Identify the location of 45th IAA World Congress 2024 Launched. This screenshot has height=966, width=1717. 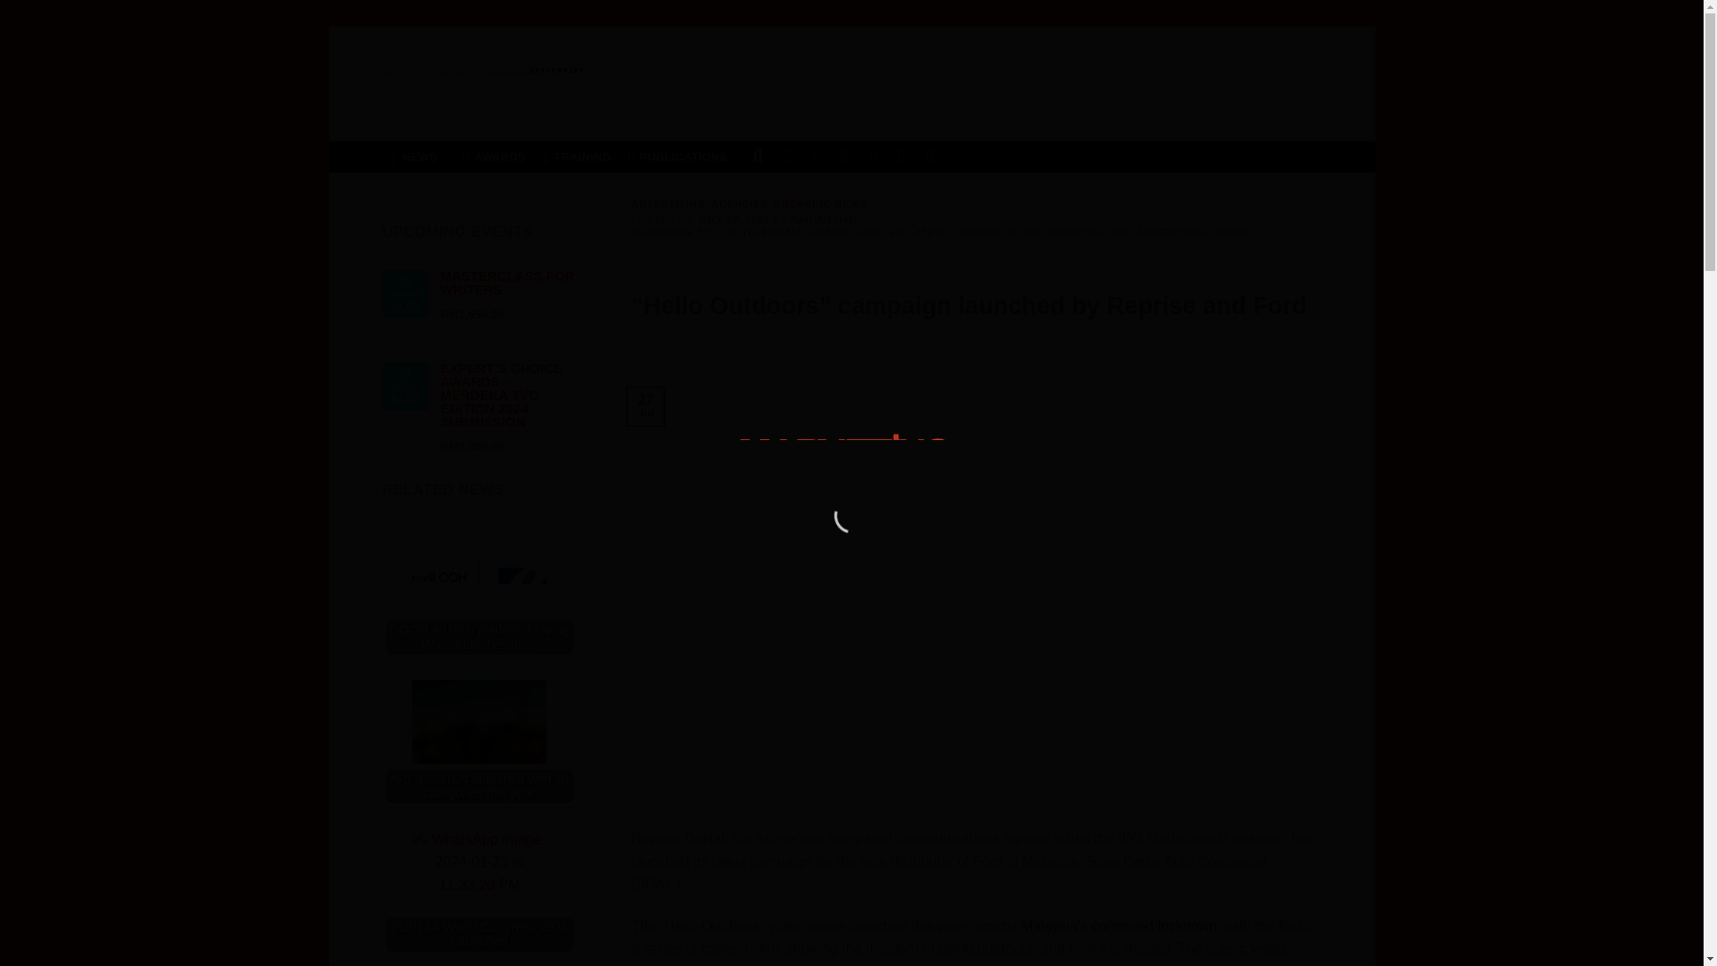
(479, 890).